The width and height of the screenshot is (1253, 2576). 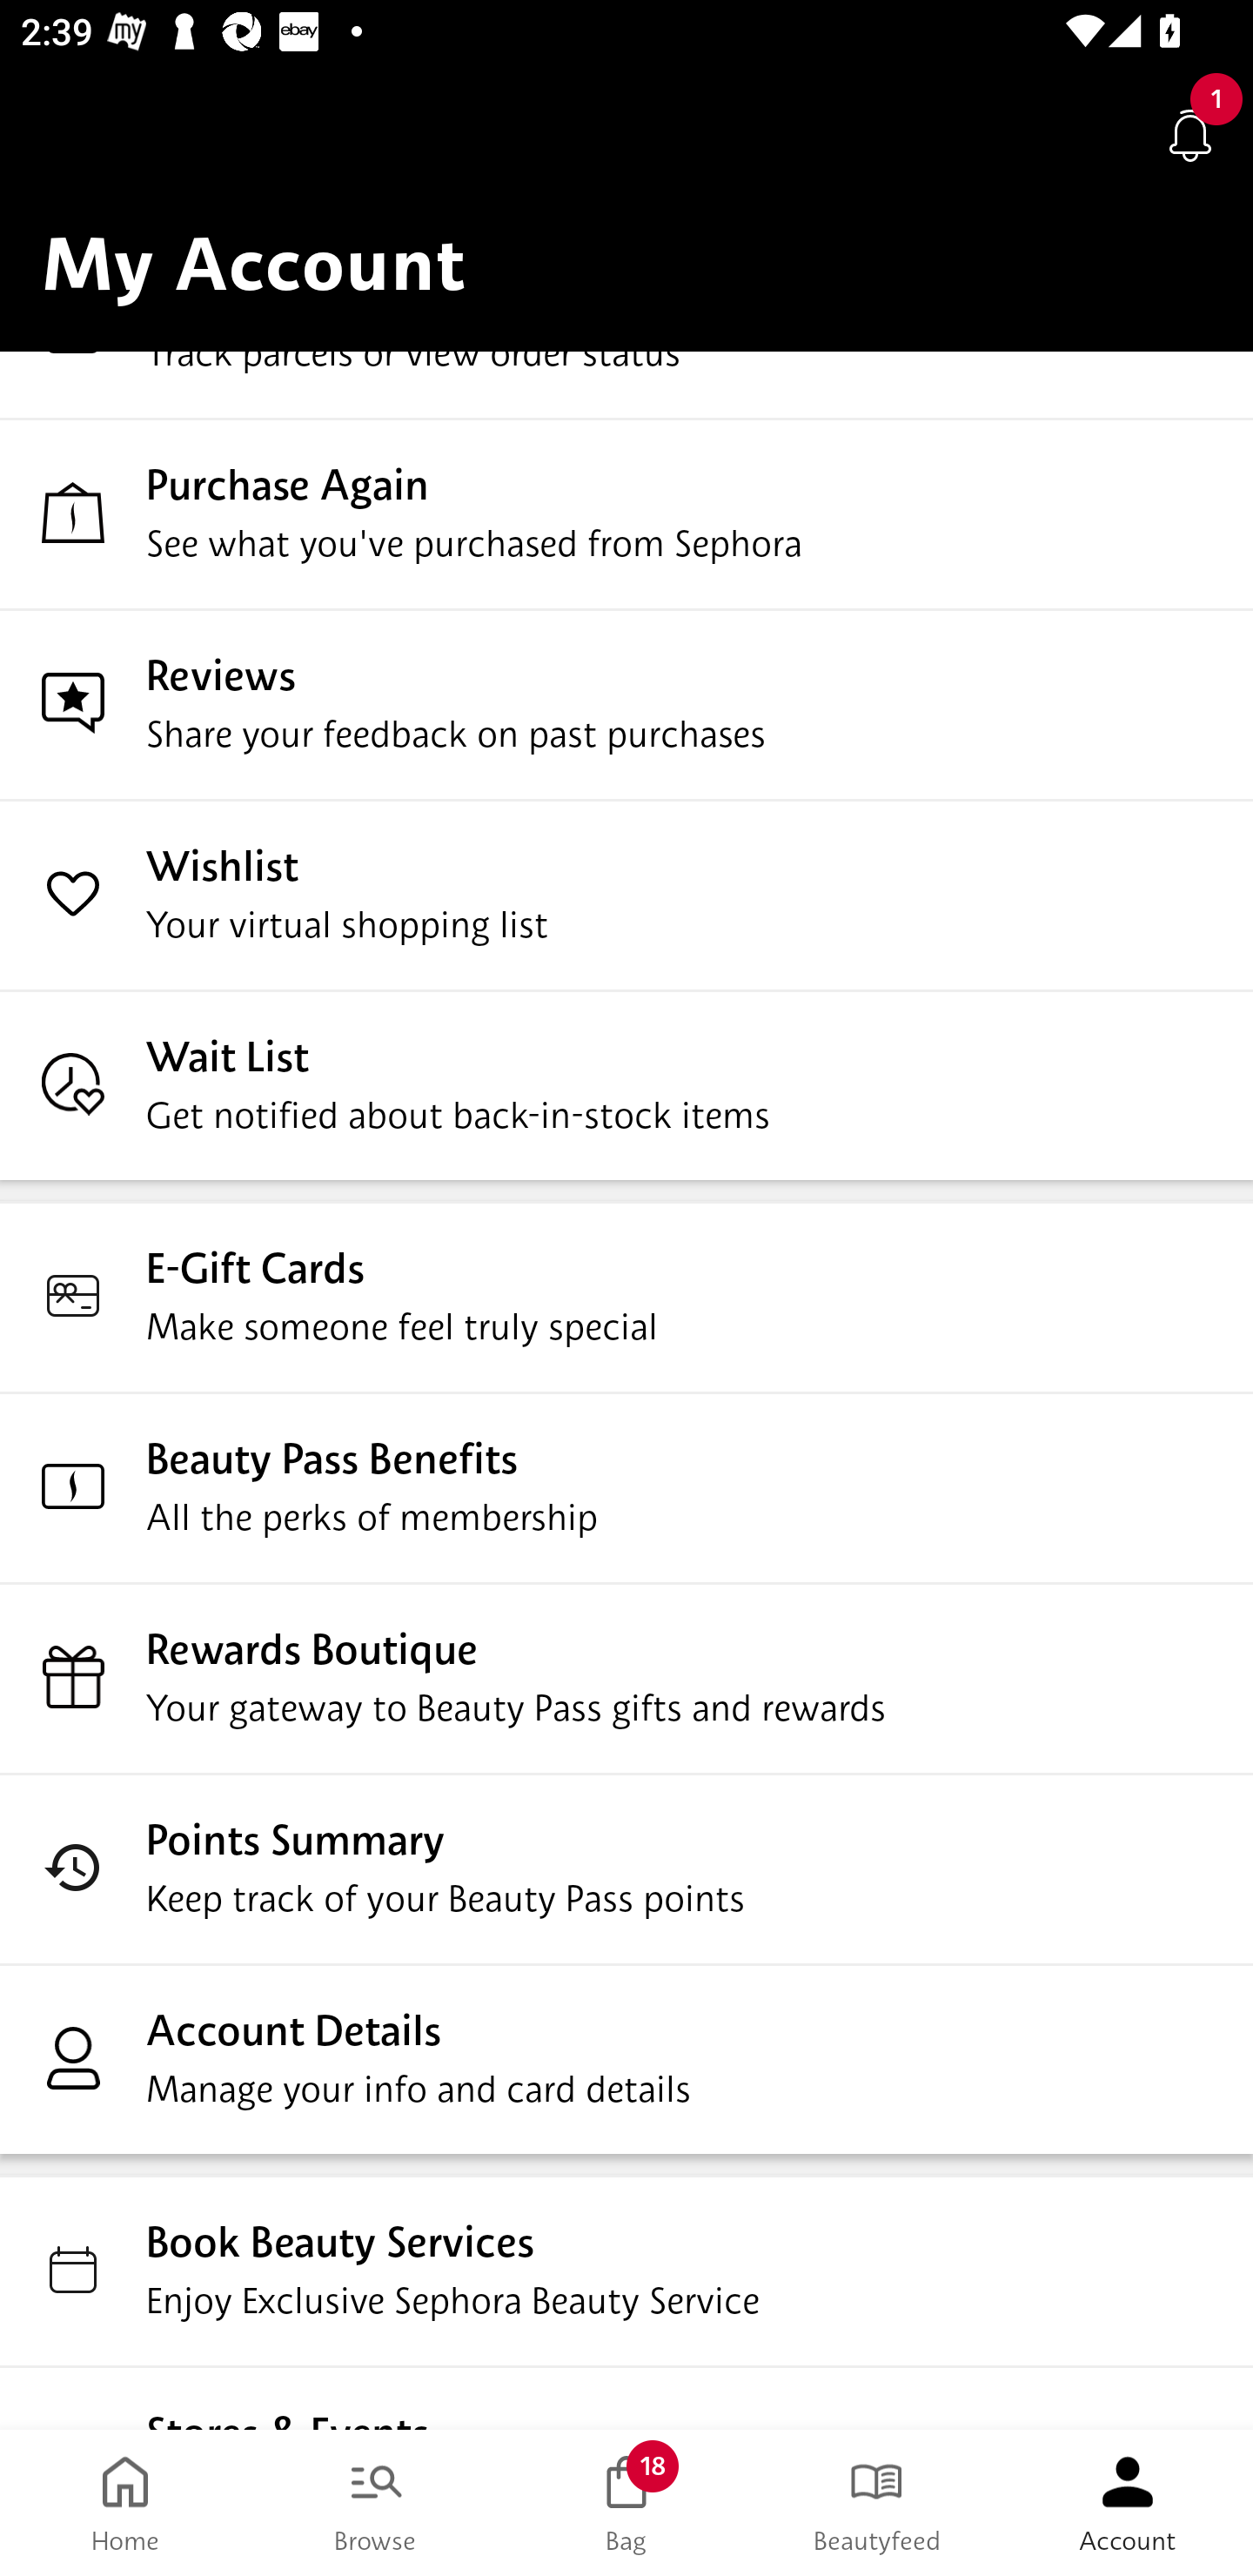 What do you see at coordinates (376, 2503) in the screenshot?
I see `Browse` at bounding box center [376, 2503].